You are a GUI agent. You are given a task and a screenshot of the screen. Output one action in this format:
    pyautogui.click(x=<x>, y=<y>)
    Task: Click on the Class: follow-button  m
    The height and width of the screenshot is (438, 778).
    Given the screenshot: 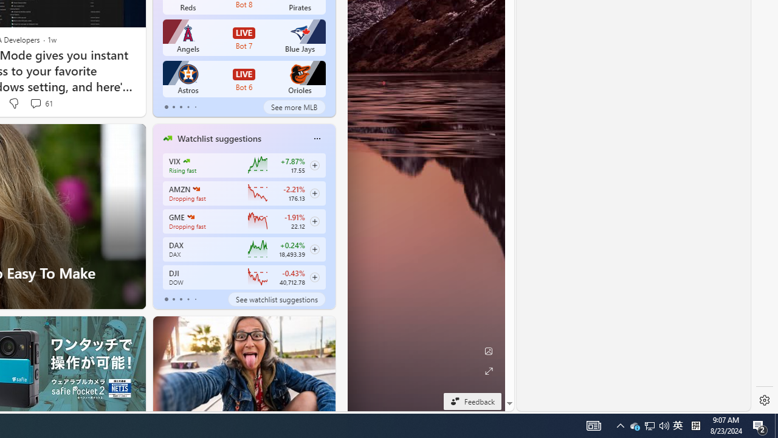 What is the action you would take?
    pyautogui.click(x=315, y=277)
    